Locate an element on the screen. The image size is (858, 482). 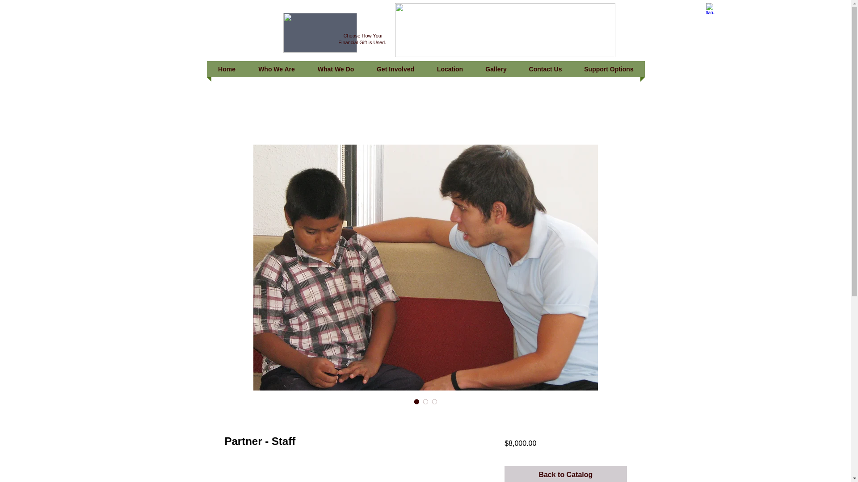
Support Options is located at coordinates (609, 69).